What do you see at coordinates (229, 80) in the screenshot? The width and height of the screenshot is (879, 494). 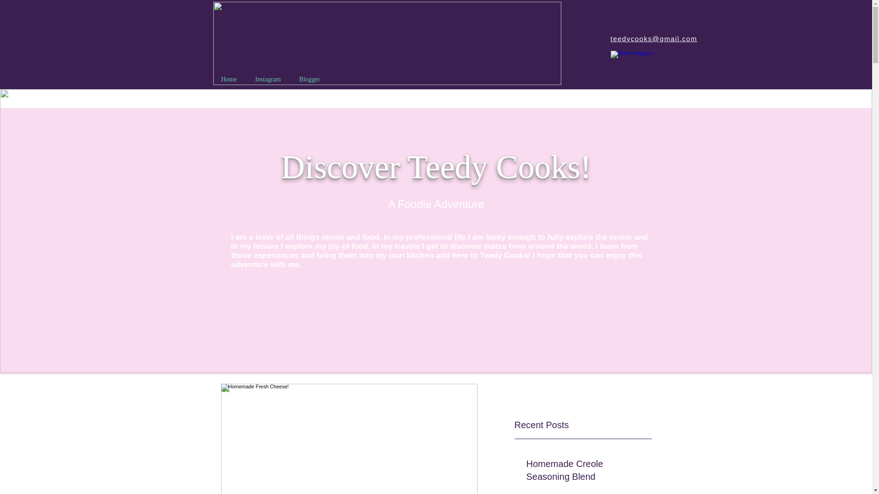 I see `Home` at bounding box center [229, 80].